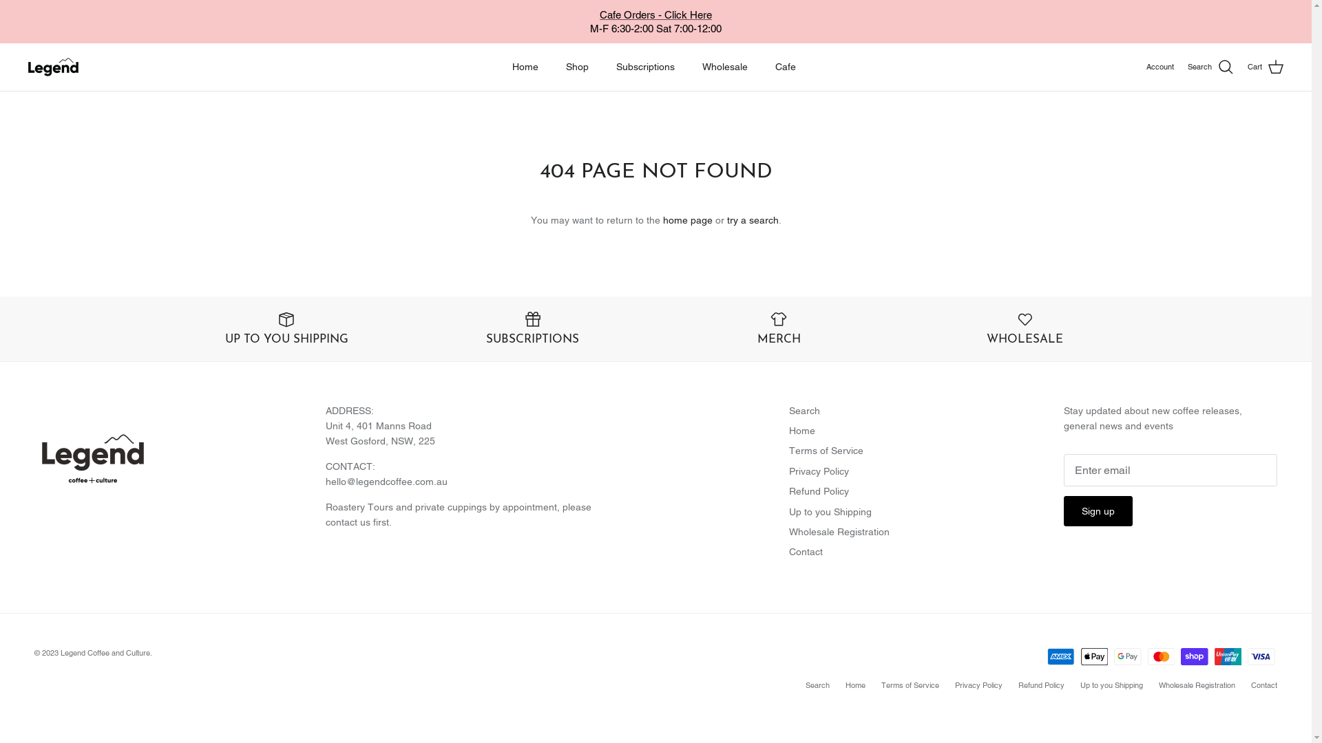 Image resolution: width=1322 pixels, height=743 pixels. Describe the element at coordinates (855, 685) in the screenshot. I see `Home` at that location.